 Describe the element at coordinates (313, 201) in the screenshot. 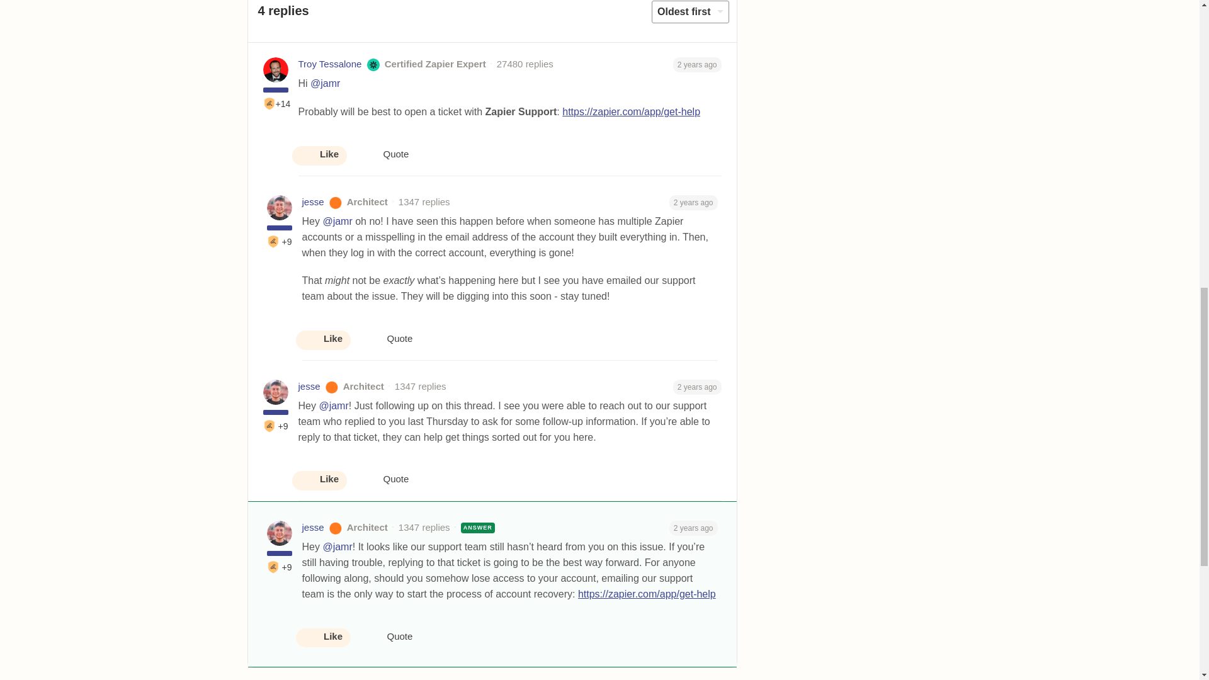

I see `jesse` at that location.